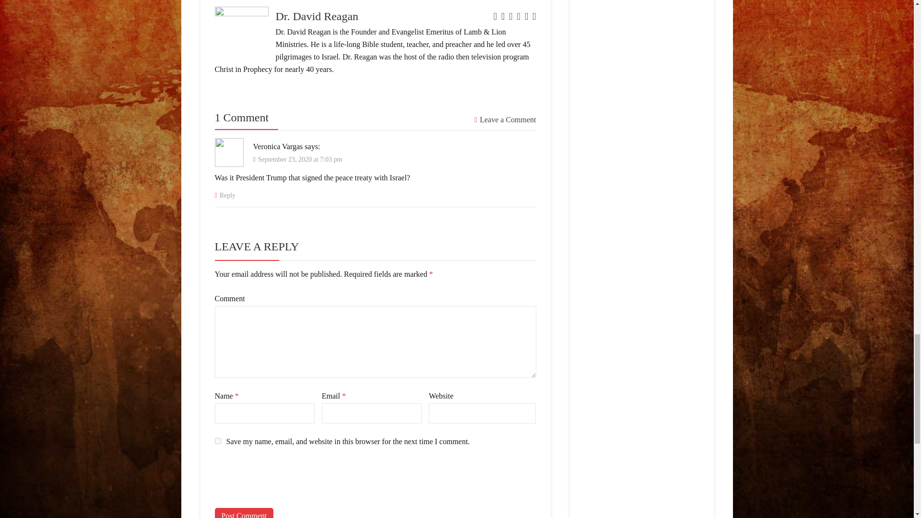 The image size is (921, 518). Describe the element at coordinates (218, 440) in the screenshot. I see `yes` at that location.